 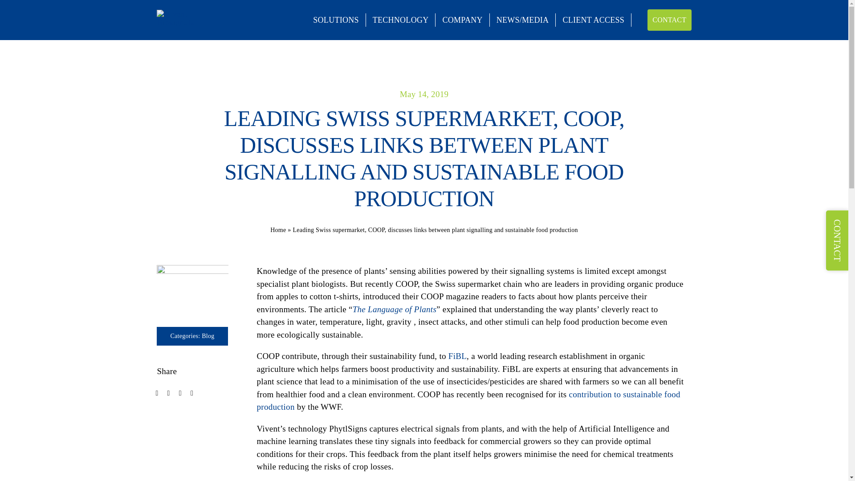 I want to click on CLIENT ACCESS, so click(x=594, y=20).